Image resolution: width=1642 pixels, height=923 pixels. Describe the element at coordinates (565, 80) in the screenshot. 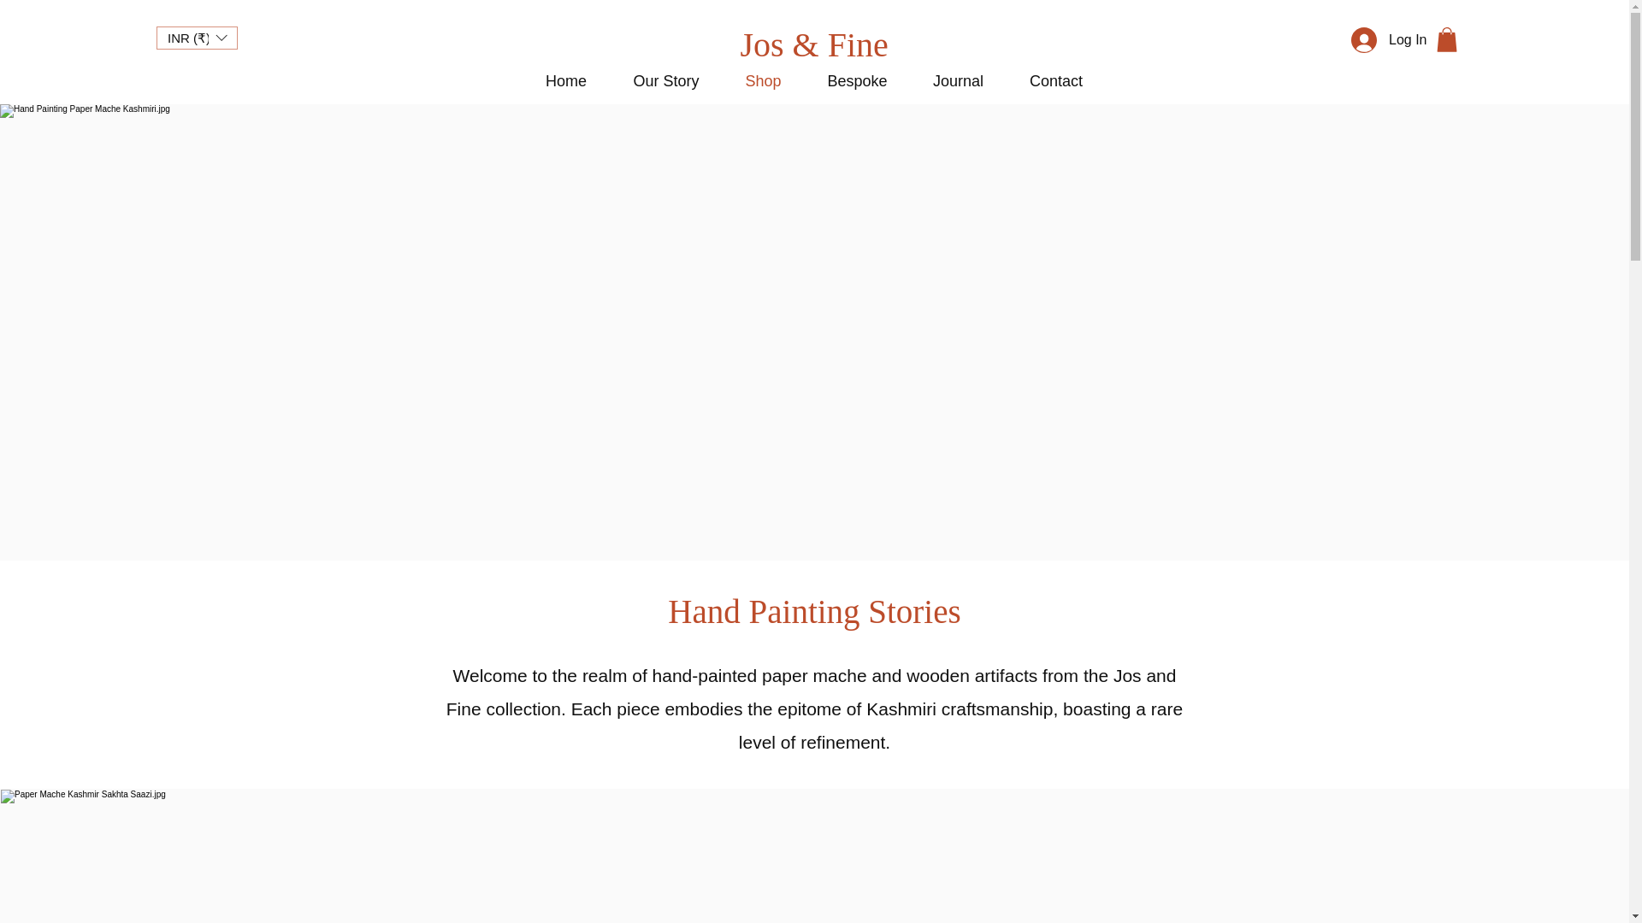

I see `Home` at that location.